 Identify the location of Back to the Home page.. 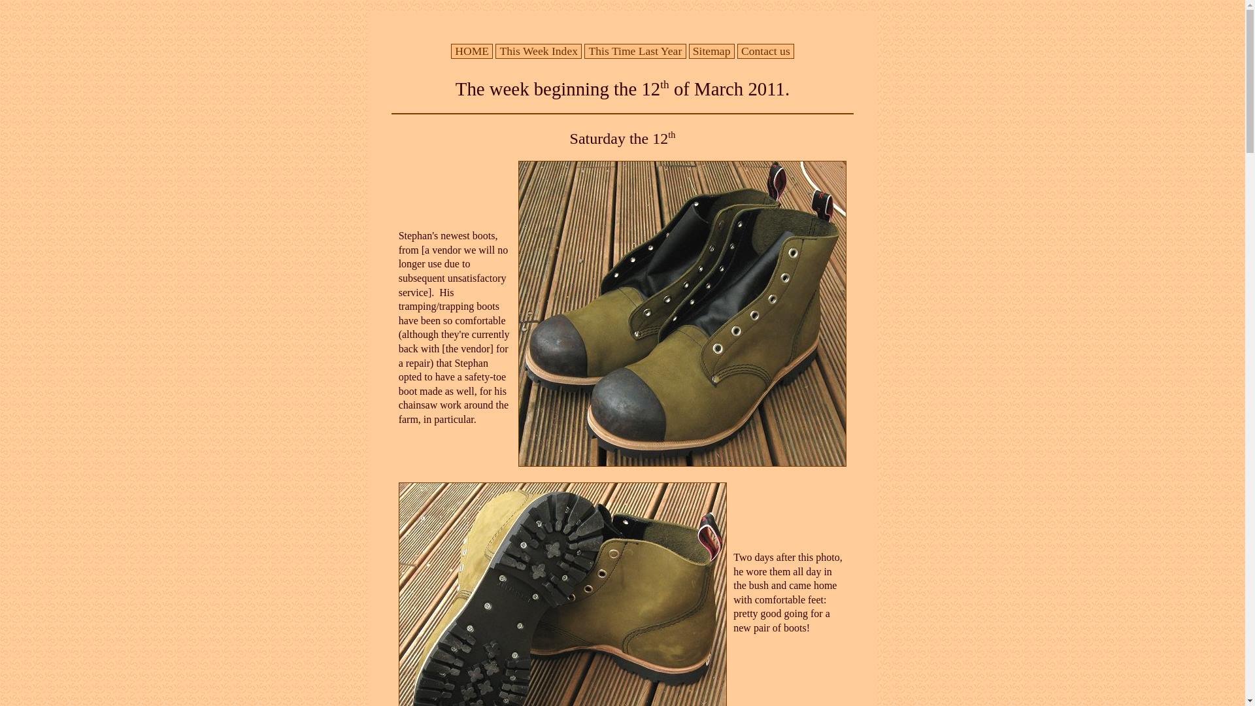
(472, 50).